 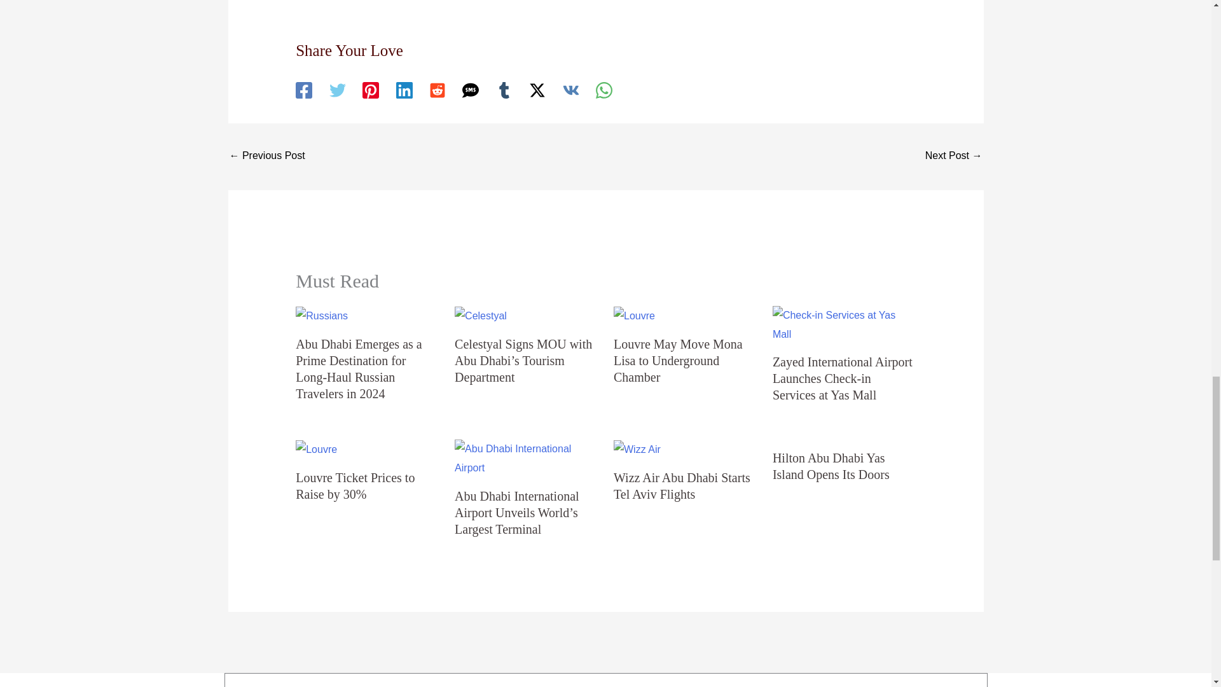 What do you see at coordinates (954, 156) in the screenshot?
I see `The Most Environmentally-Friendly Failway is...` at bounding box center [954, 156].